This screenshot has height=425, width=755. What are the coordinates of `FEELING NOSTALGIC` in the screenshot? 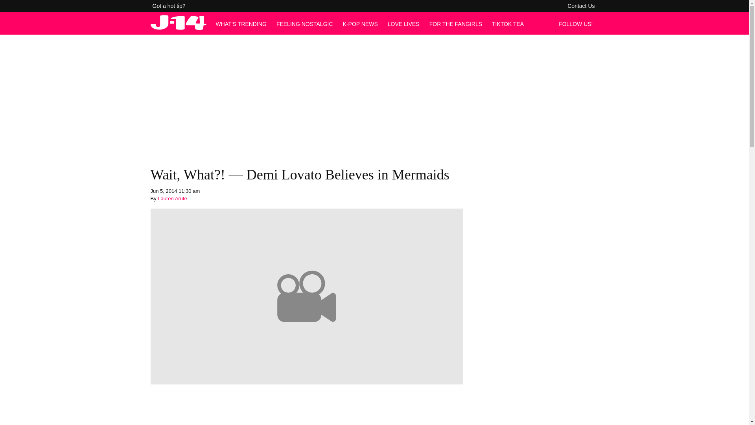 It's located at (304, 24).